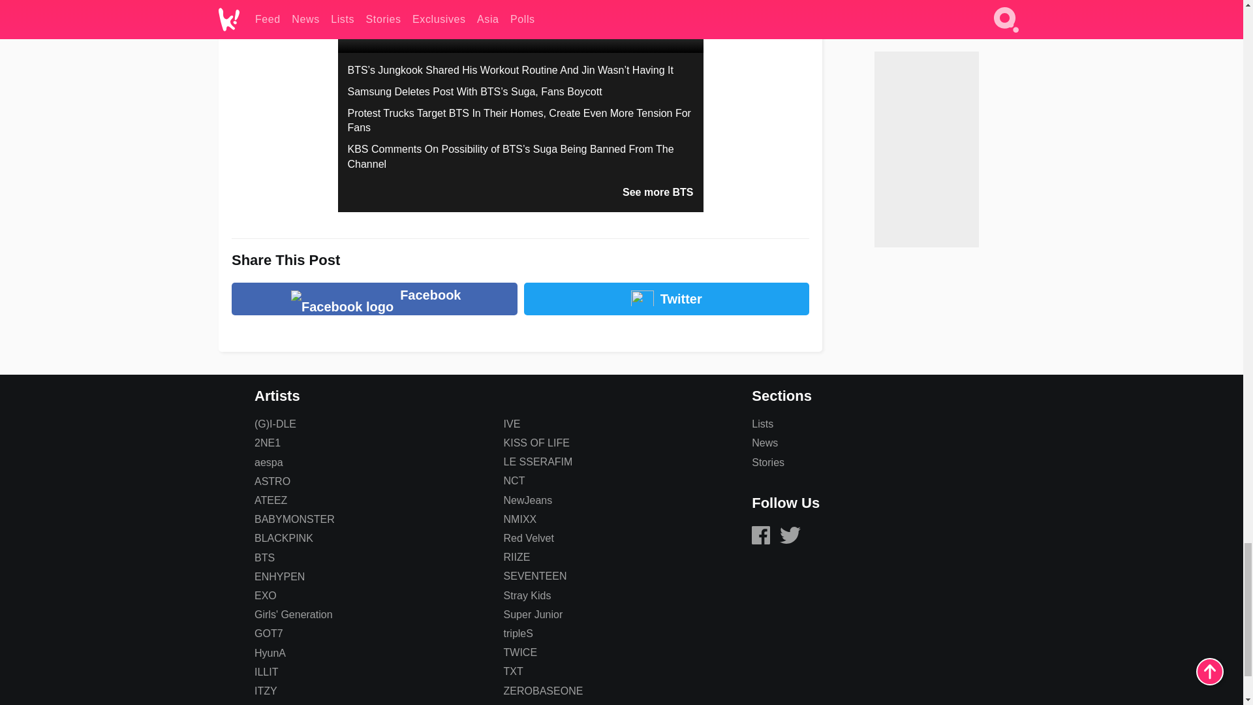  What do you see at coordinates (279, 576) in the screenshot?
I see `ENHYPEN` at bounding box center [279, 576].